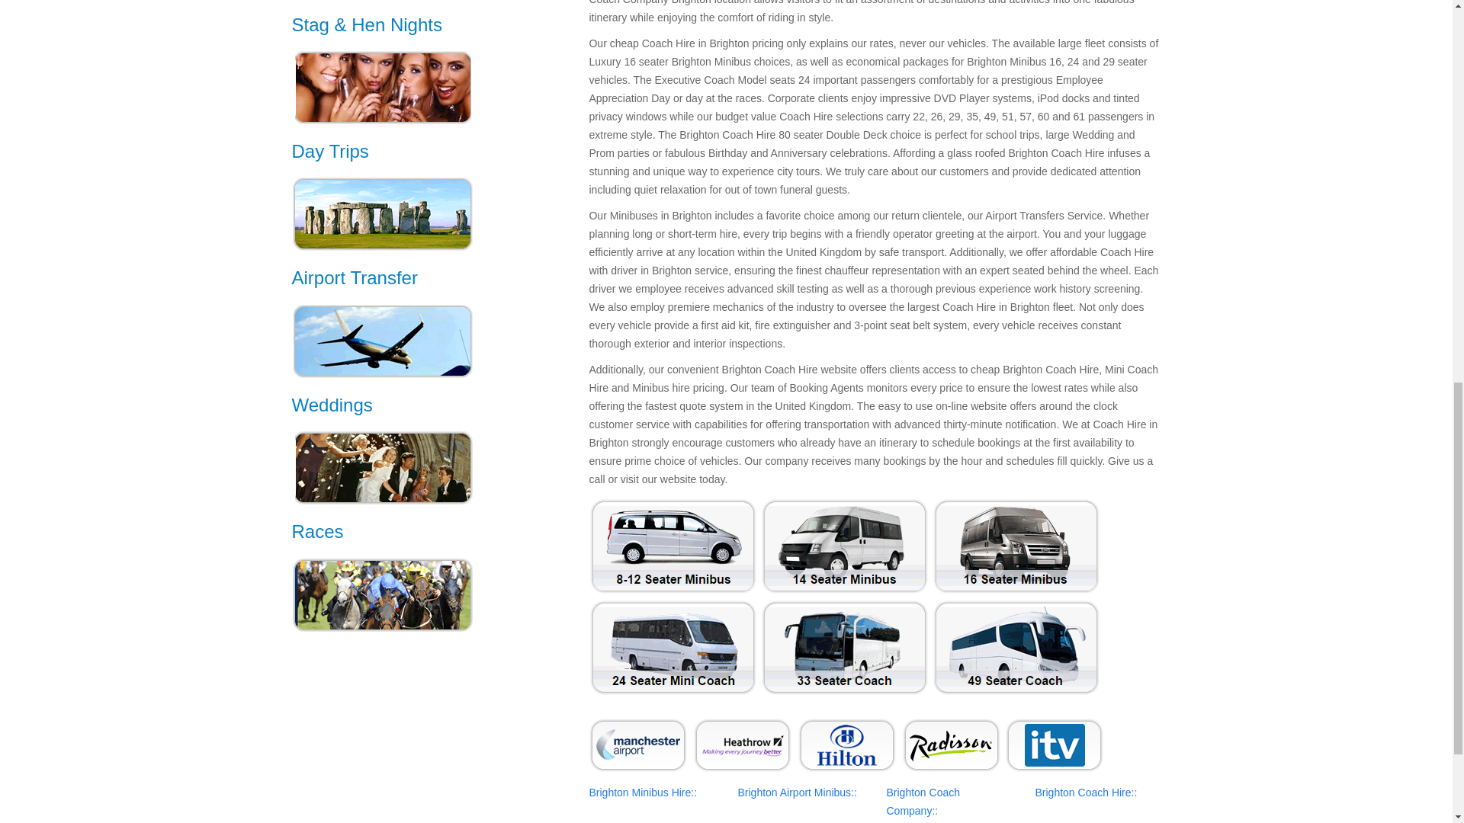 This screenshot has width=1464, height=823. I want to click on Coach Hire Brighton, so click(797, 793).